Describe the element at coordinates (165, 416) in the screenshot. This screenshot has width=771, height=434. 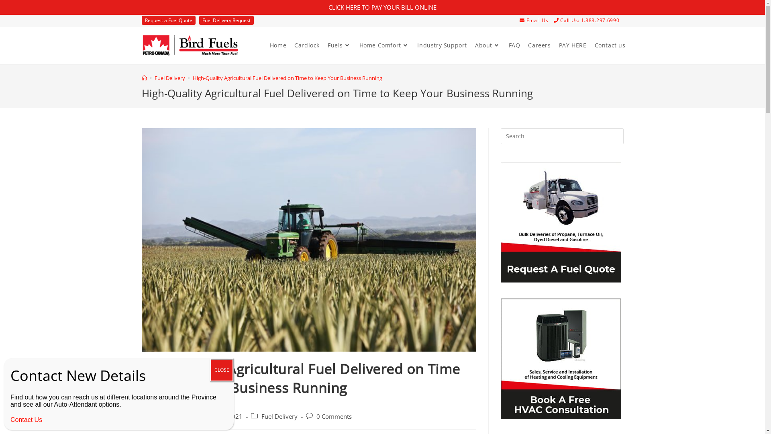
I see `Bird Fuels` at that location.